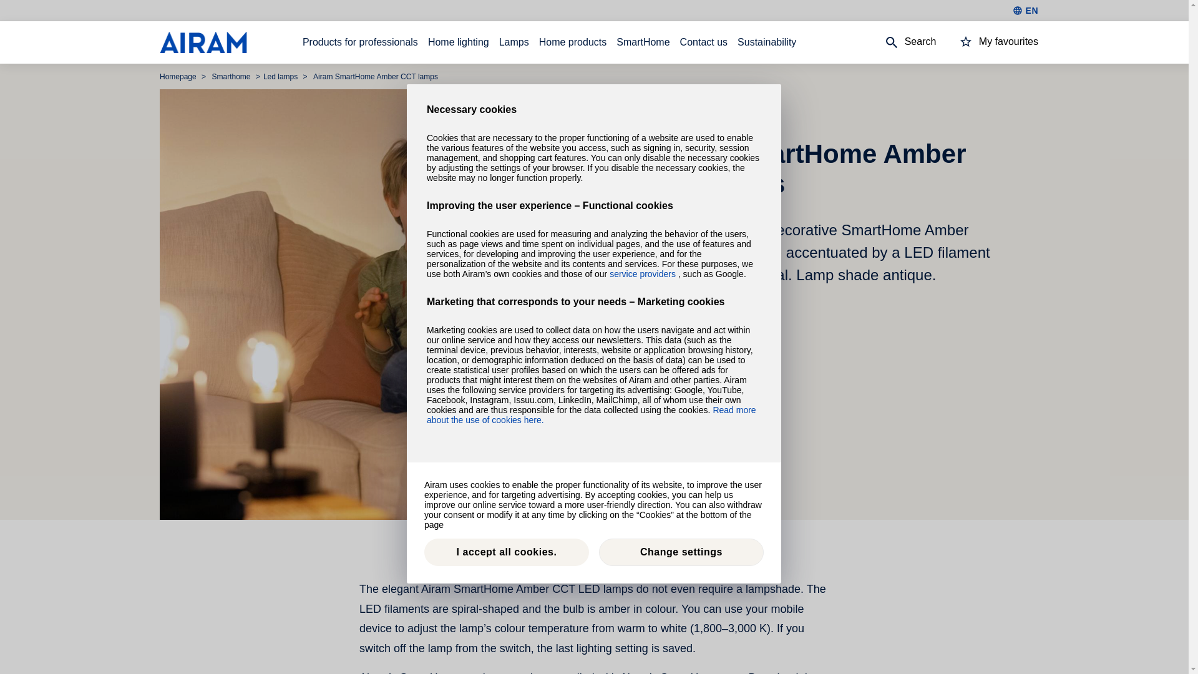  I want to click on Contact us, so click(704, 42).